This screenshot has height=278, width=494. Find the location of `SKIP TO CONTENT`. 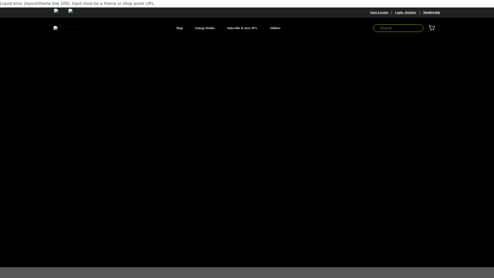

SKIP TO CONTENT is located at coordinates (15, 6).